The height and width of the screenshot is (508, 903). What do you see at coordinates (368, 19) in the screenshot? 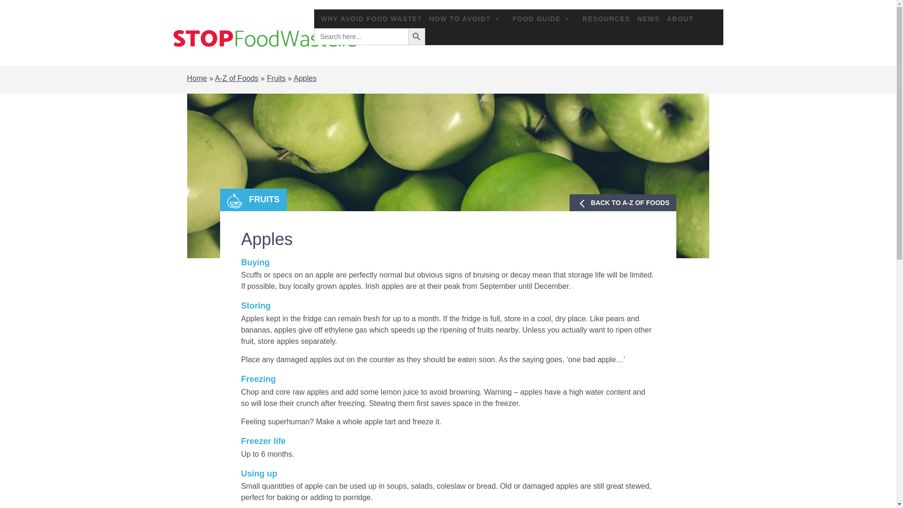
I see `WHY AVOID FOOD WASTE?` at bounding box center [368, 19].